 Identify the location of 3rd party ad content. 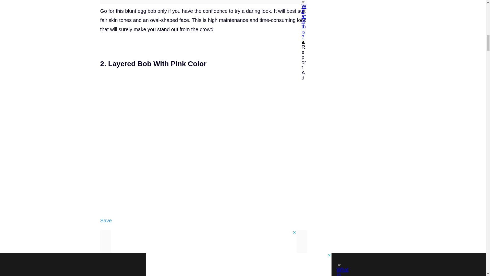
(203, 242).